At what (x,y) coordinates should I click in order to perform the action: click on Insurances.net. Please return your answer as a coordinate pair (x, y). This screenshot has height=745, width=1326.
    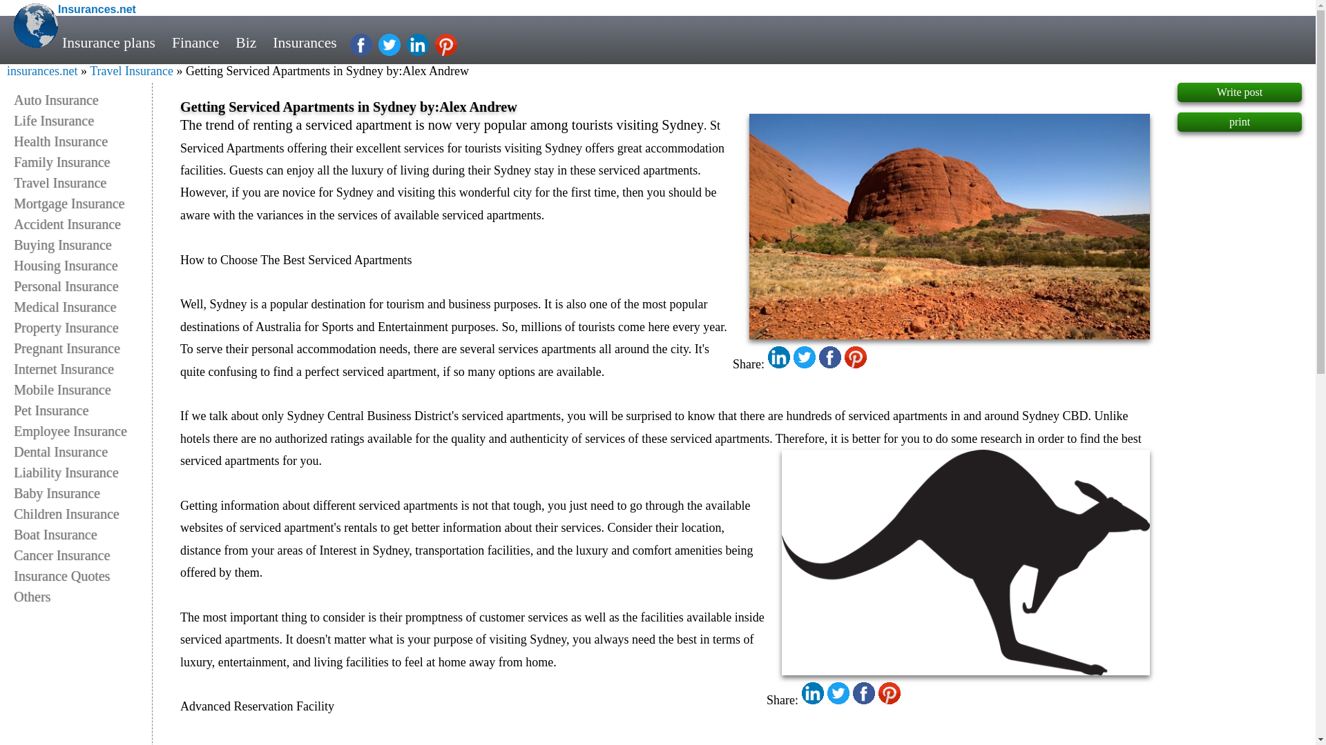
    Looking at the image, I should click on (97, 9).